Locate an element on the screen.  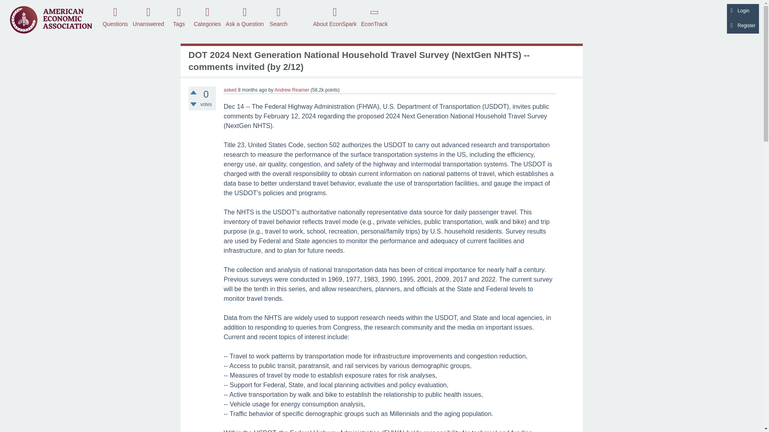
Search is located at coordinates (279, 16).